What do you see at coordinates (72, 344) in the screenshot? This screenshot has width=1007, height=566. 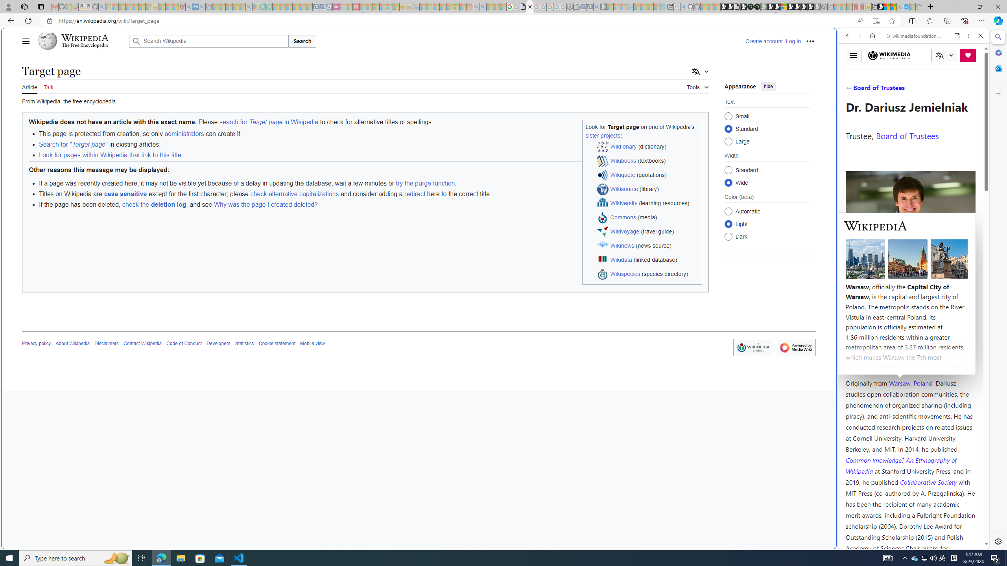 I see `About Wikipedia` at bounding box center [72, 344].